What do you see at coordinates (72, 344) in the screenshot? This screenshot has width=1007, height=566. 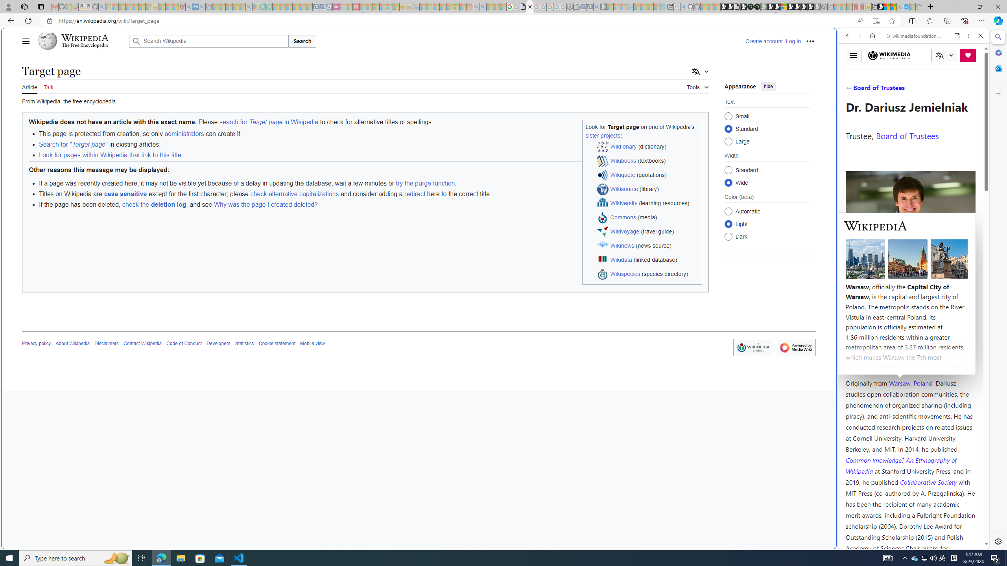 I see `About Wikipedia` at bounding box center [72, 344].